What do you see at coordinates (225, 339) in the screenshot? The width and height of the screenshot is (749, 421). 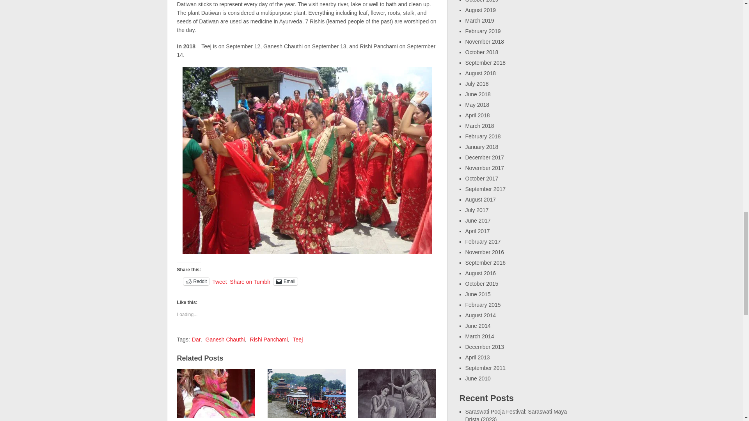 I see `Ganesh Chauthi` at bounding box center [225, 339].